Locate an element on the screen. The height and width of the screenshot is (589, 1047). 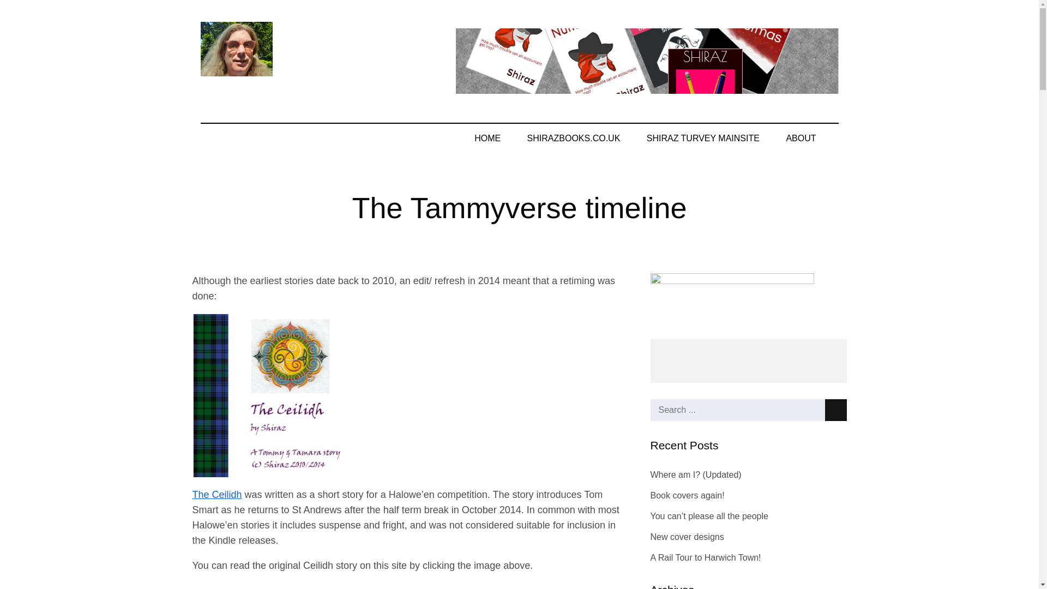
Book covers again! is located at coordinates (687, 495).